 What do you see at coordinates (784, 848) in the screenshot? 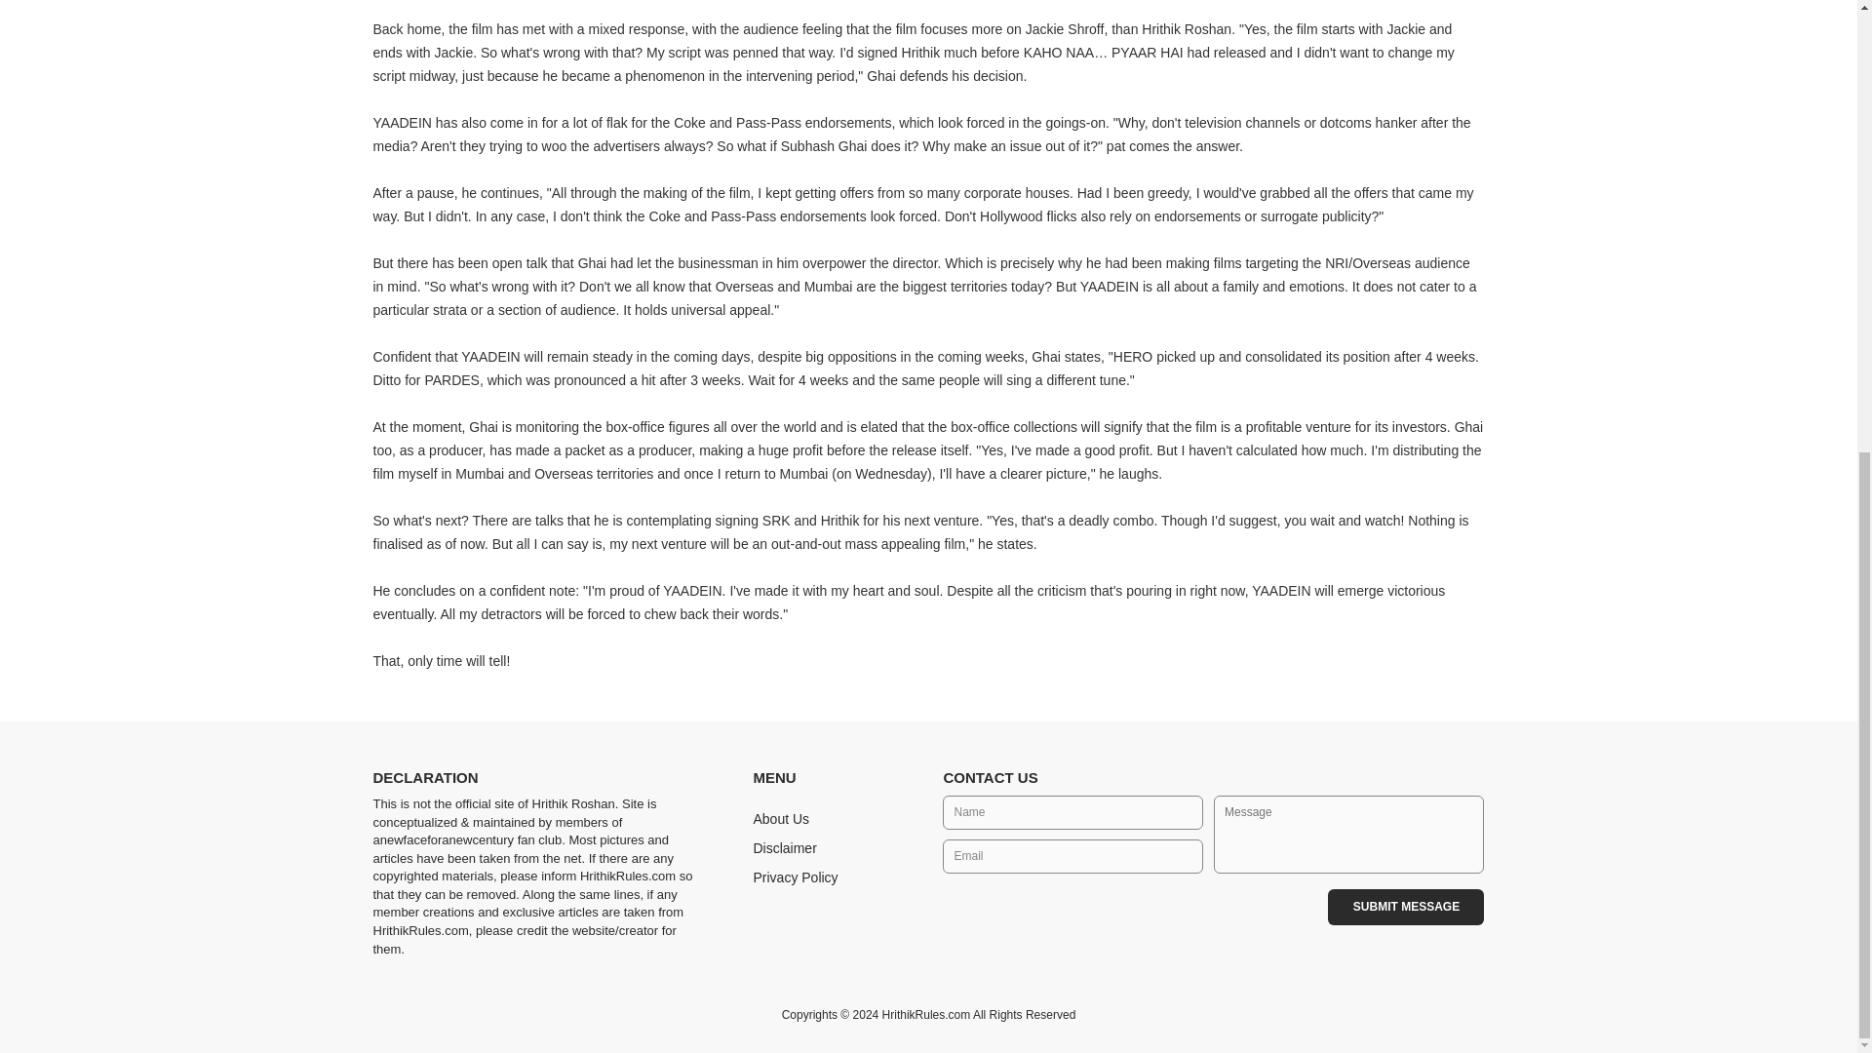
I see `Disclaimer` at bounding box center [784, 848].